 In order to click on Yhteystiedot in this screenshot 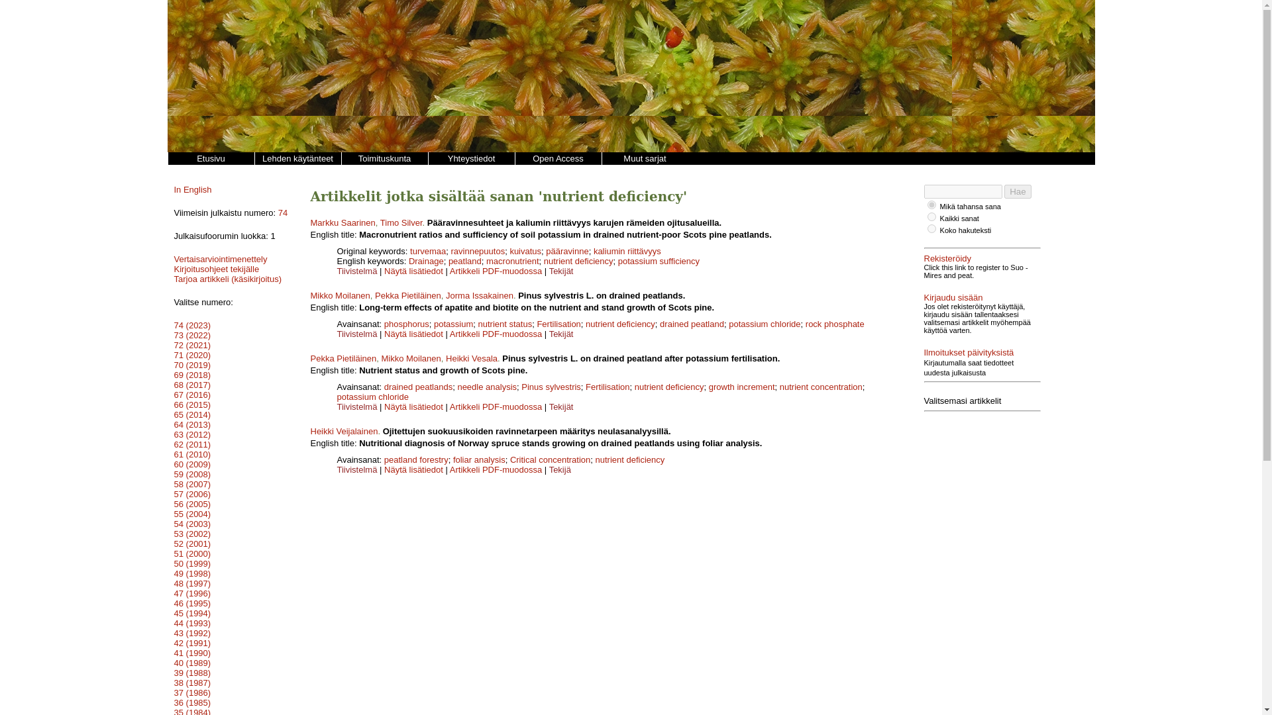, I will do `click(471, 159)`.